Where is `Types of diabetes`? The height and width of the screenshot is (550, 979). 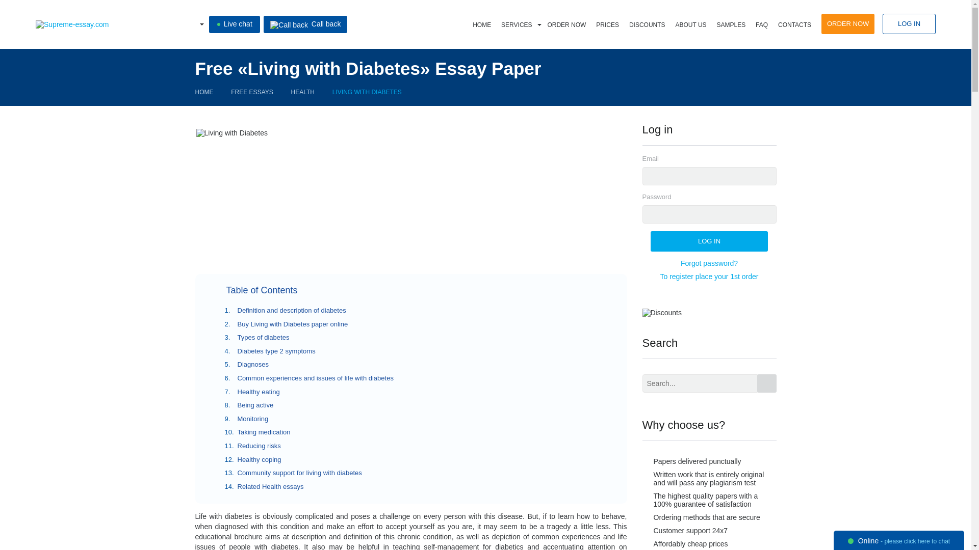 Types of diabetes is located at coordinates (264, 337).